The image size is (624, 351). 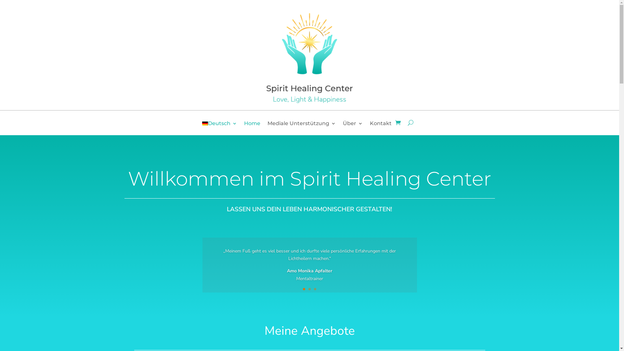 What do you see at coordinates (315, 289) in the screenshot?
I see `3` at bounding box center [315, 289].